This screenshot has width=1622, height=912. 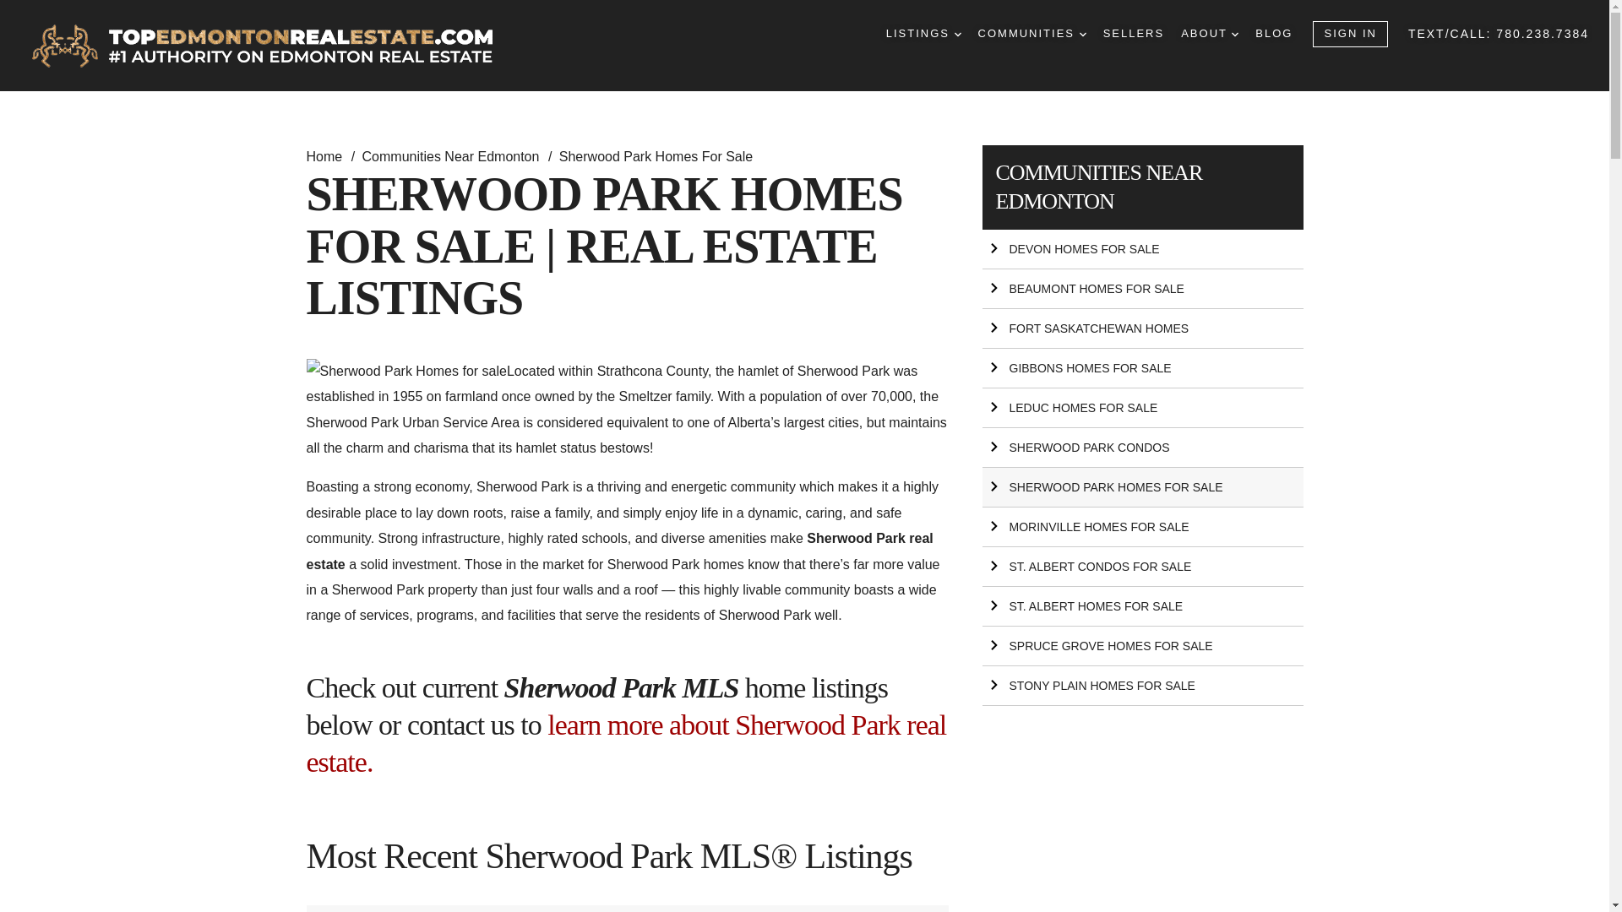 I want to click on SELLERS, so click(x=1134, y=34).